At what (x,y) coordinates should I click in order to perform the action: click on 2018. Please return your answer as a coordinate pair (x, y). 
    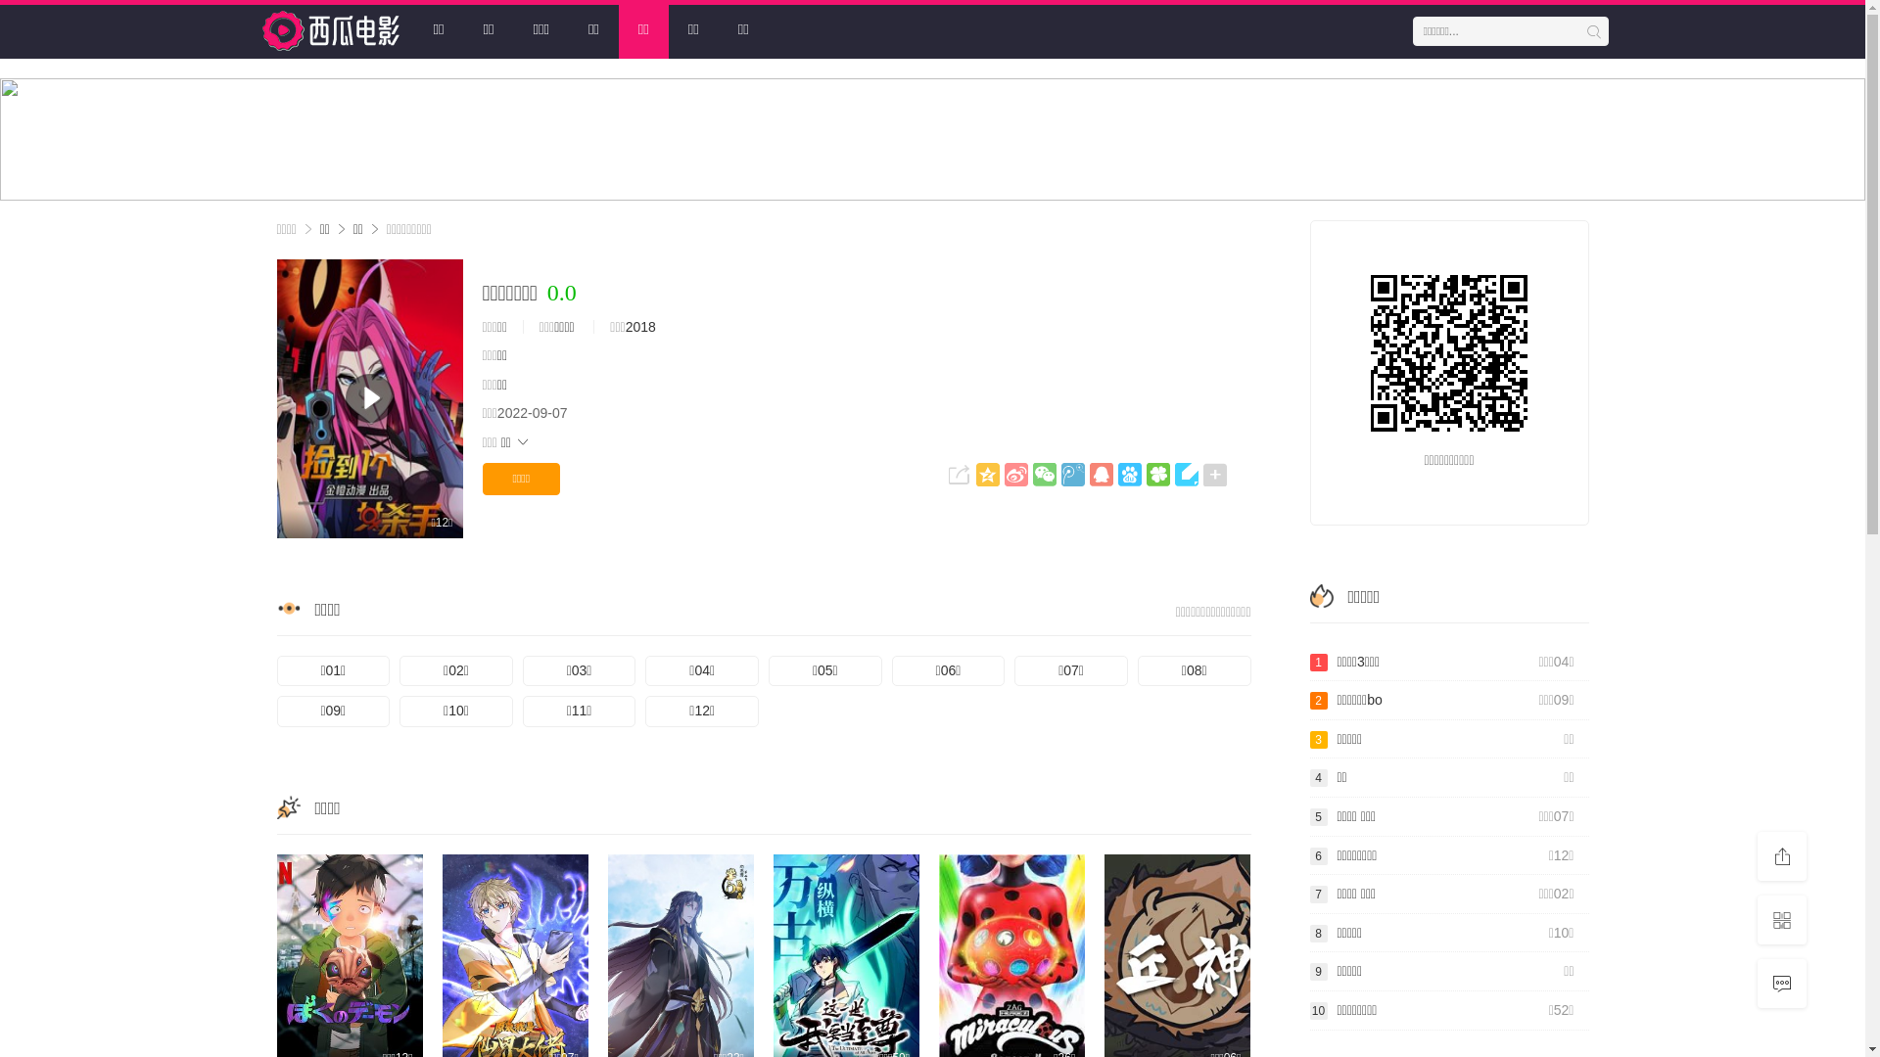
    Looking at the image, I should click on (640, 327).